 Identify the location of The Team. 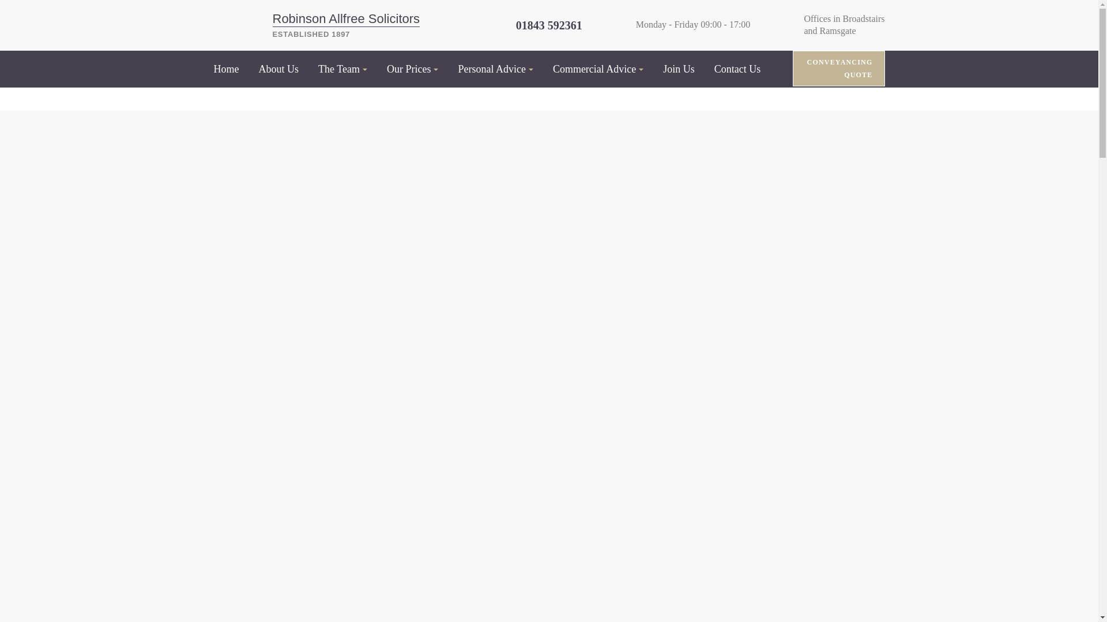
(342, 69).